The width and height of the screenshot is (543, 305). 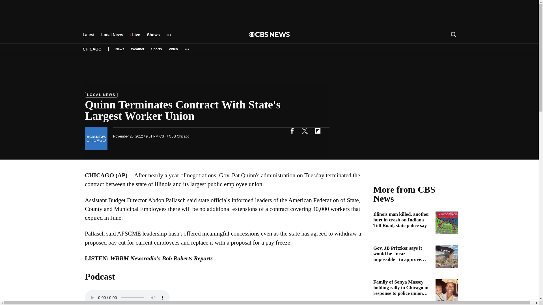 I want to click on facebook, so click(x=292, y=130).